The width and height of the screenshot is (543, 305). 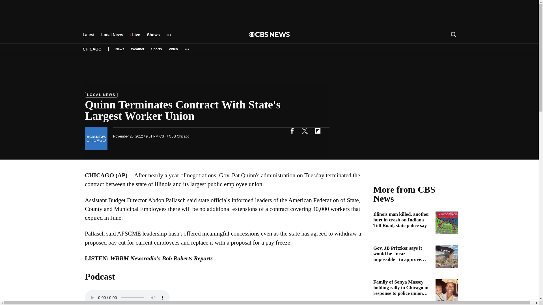 I want to click on facebook, so click(x=292, y=130).